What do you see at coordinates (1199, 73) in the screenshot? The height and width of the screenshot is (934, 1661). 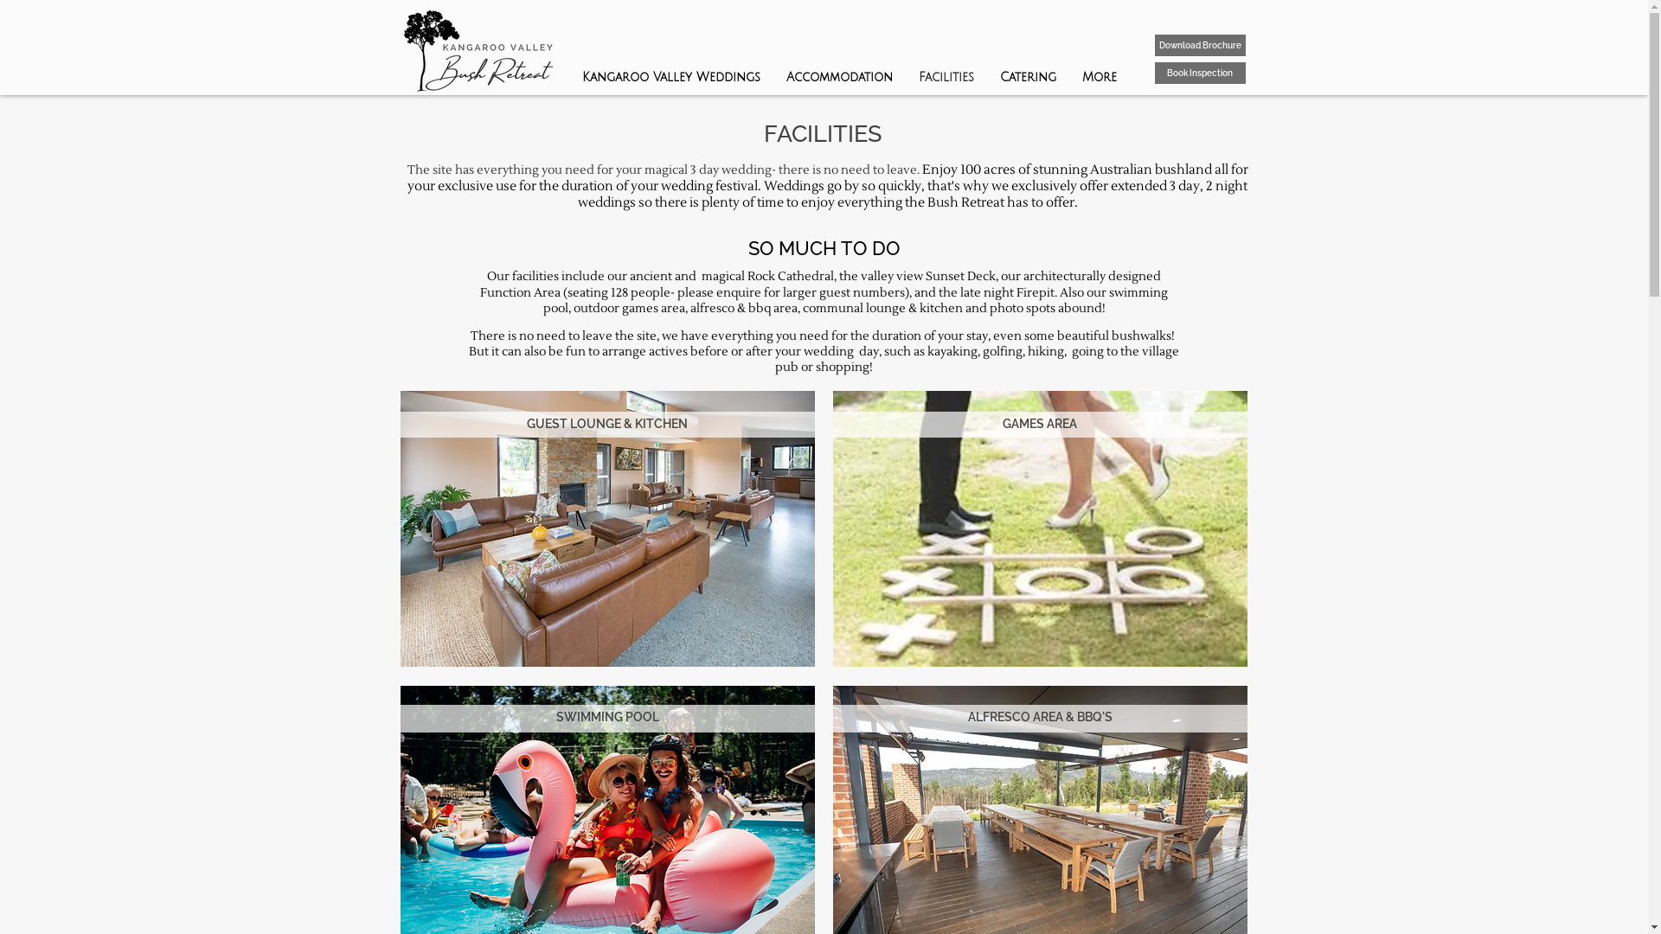 I see `Book Inspection` at bounding box center [1199, 73].